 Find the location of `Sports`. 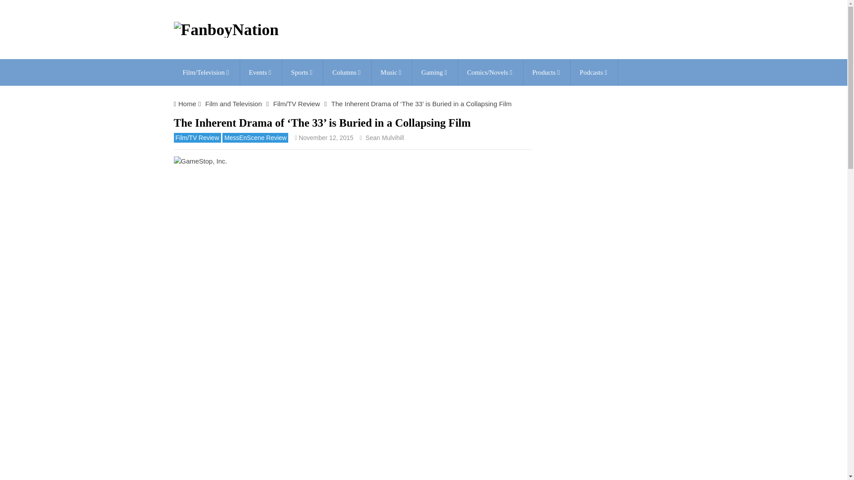

Sports is located at coordinates (303, 72).